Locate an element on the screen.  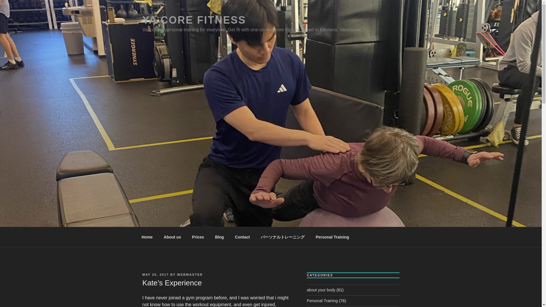
Prices is located at coordinates (198, 237).